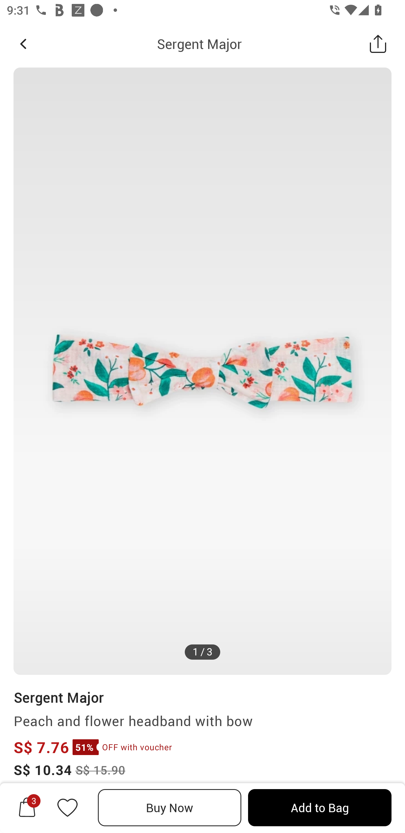 The width and height of the screenshot is (405, 833). I want to click on 3, so click(27, 807).